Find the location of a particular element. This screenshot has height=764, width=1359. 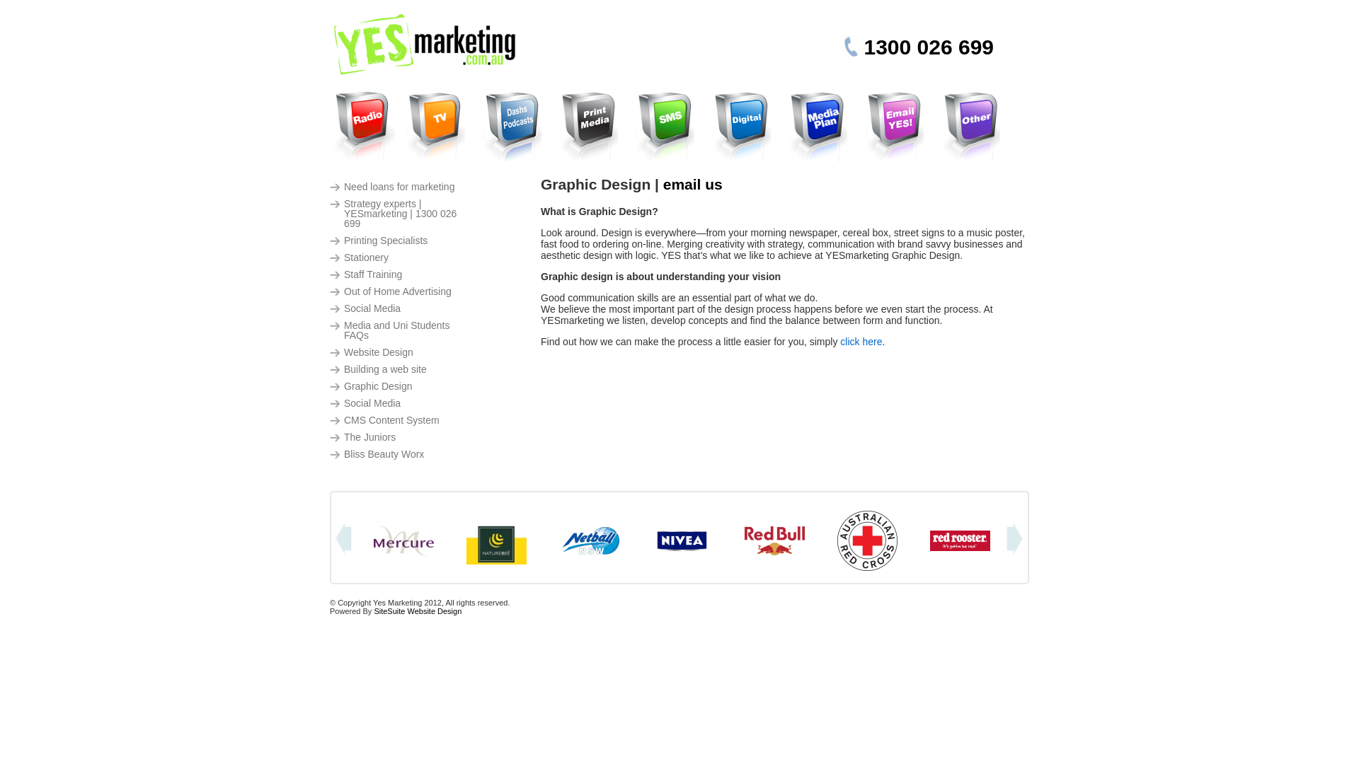

Social Media is located at coordinates (401, 308).